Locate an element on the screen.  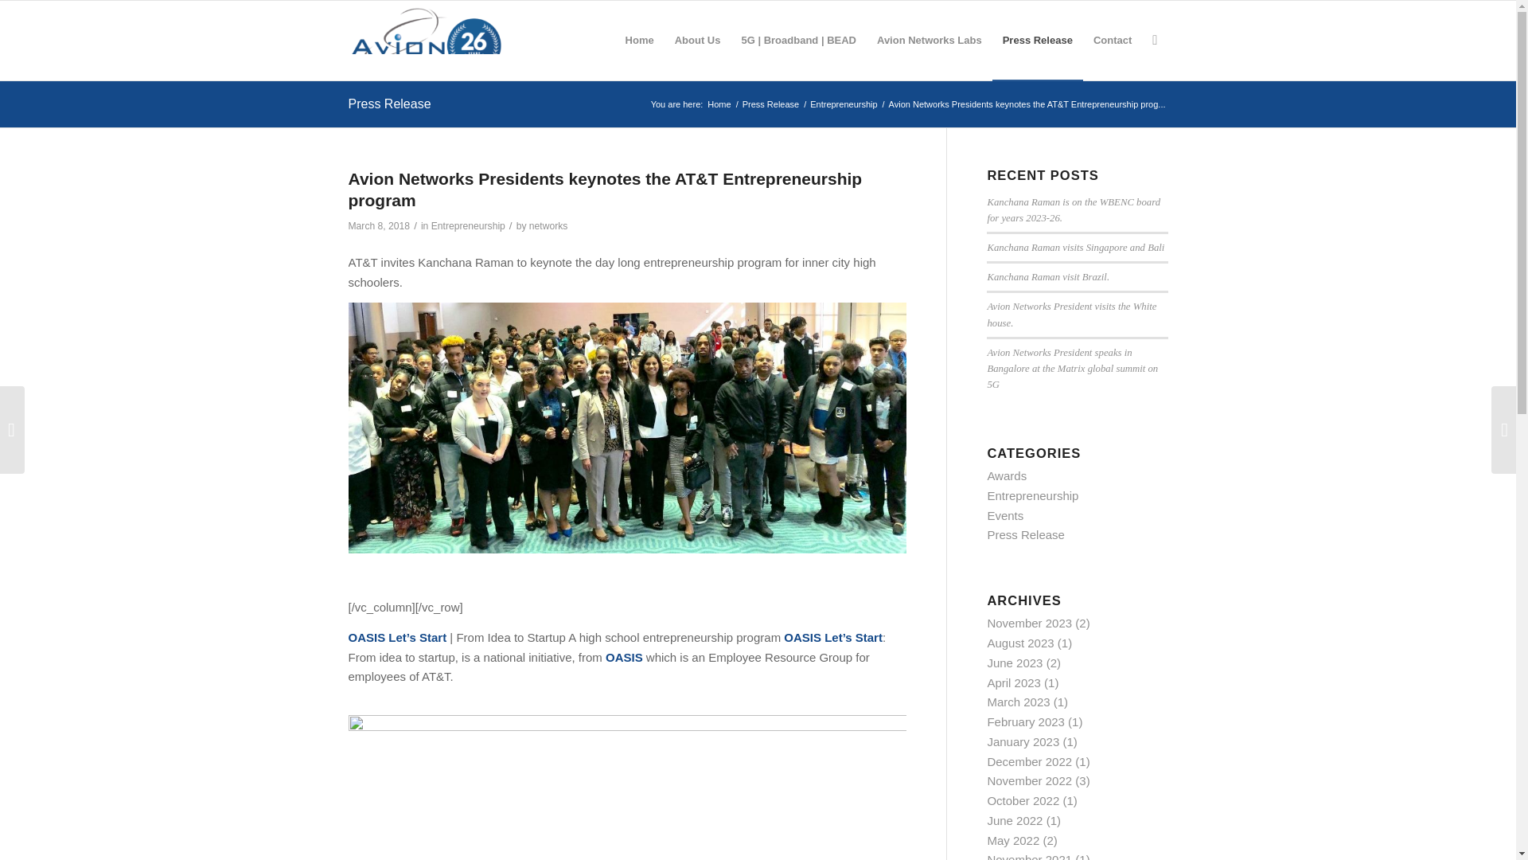
Posts by networks is located at coordinates (548, 225).